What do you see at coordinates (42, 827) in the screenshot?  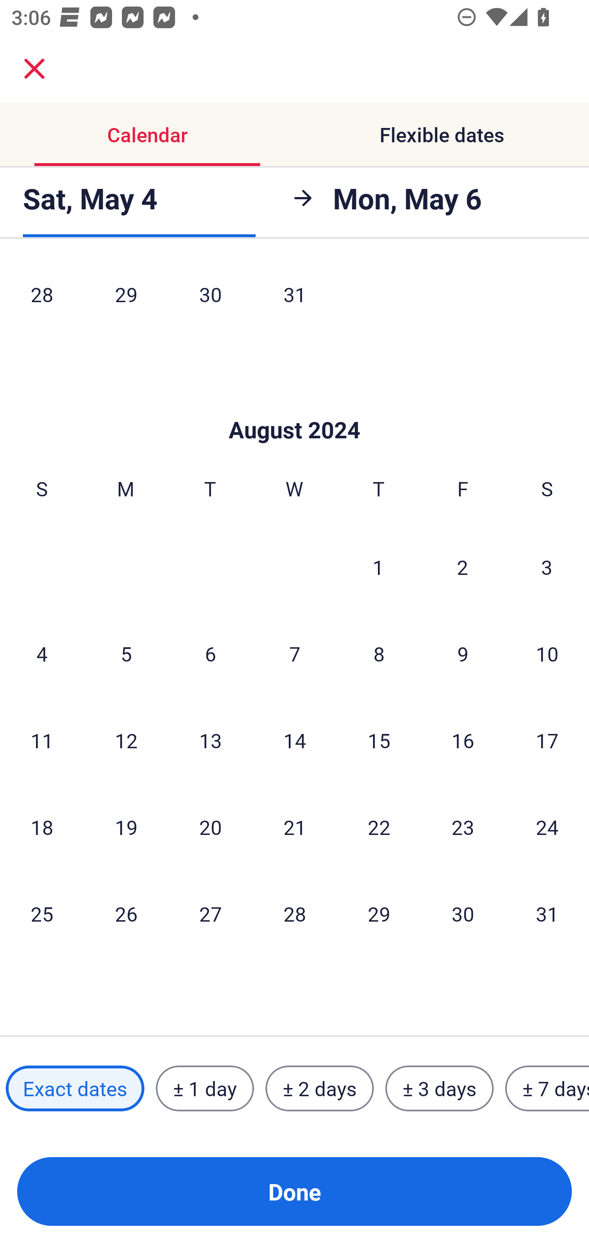 I see `18 Sunday, August 18, 2024` at bounding box center [42, 827].